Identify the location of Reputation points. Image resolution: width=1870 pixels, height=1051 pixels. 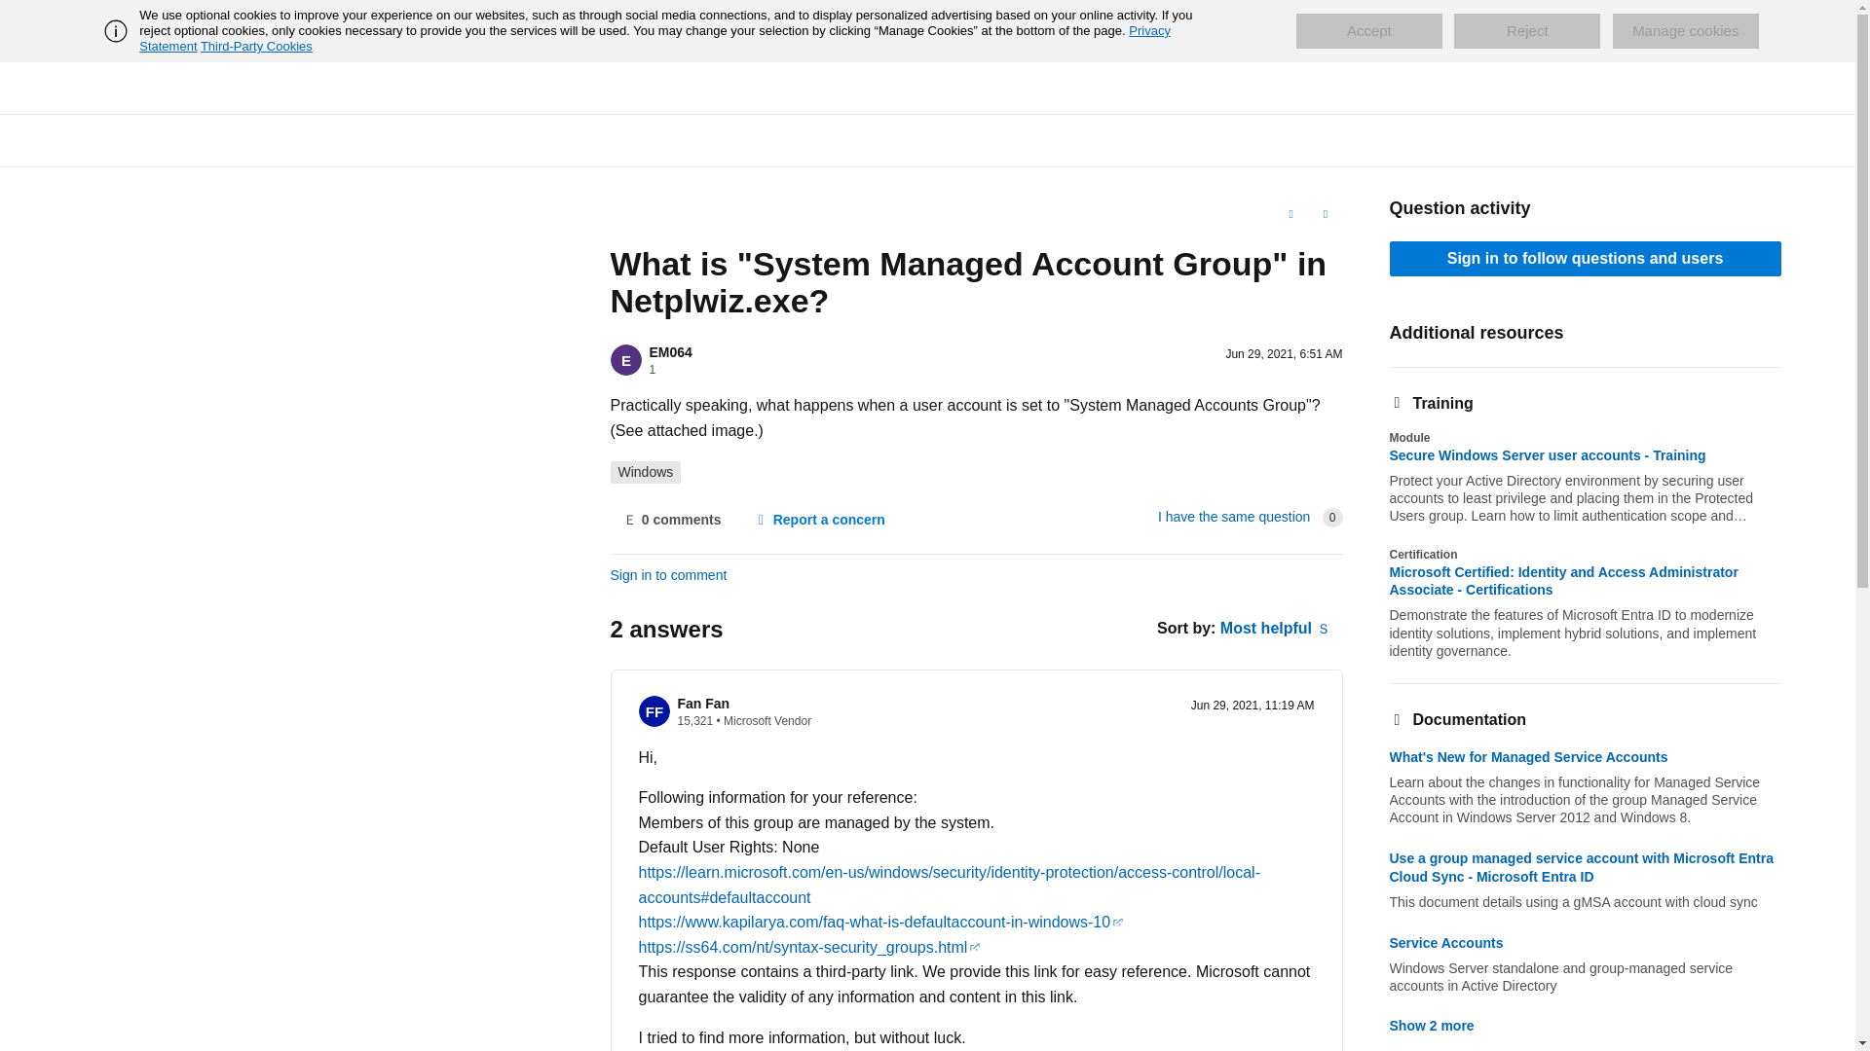
(695, 721).